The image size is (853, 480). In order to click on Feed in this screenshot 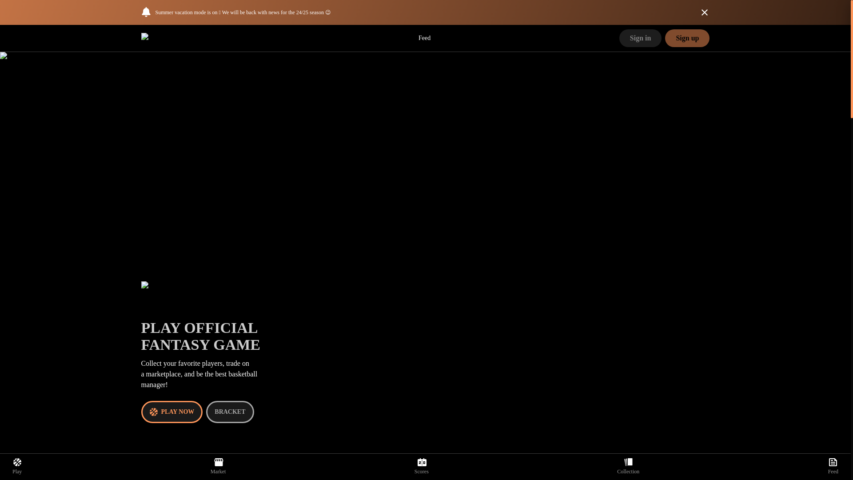, I will do `click(833, 467)`.